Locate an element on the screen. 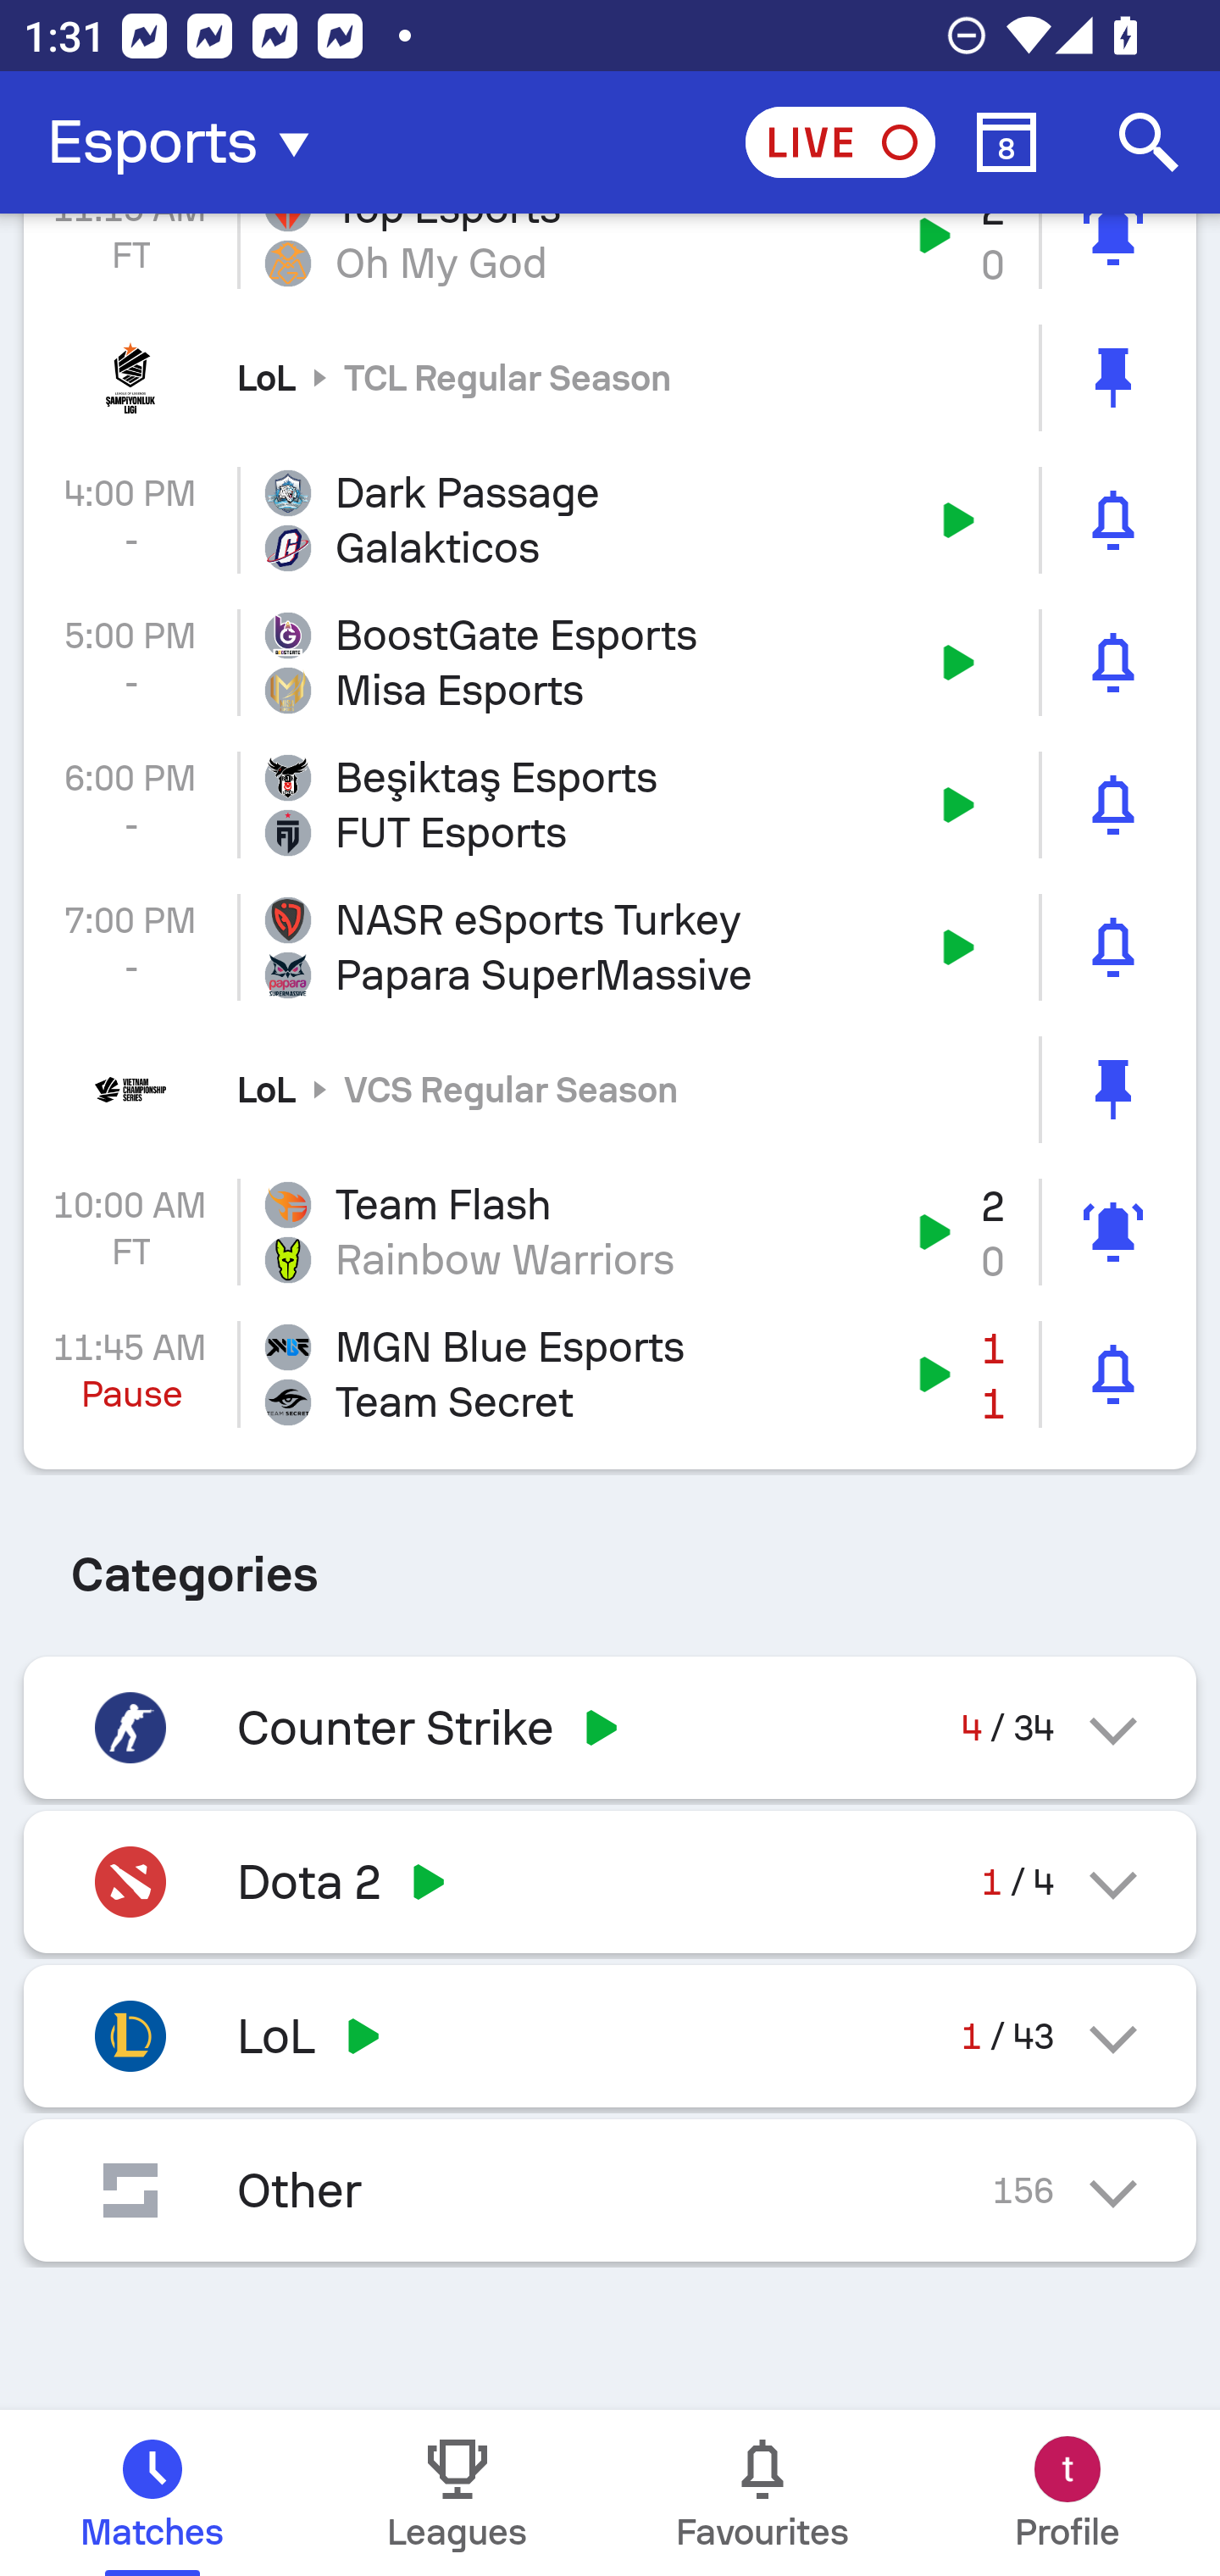 This screenshot has width=1220, height=2576. 5:00 PM - BoostGate Esports Misa Esports is located at coordinates (610, 663).